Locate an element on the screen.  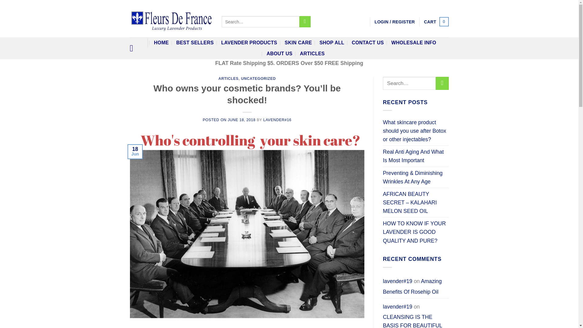
BEST SELLERS is located at coordinates (194, 43).